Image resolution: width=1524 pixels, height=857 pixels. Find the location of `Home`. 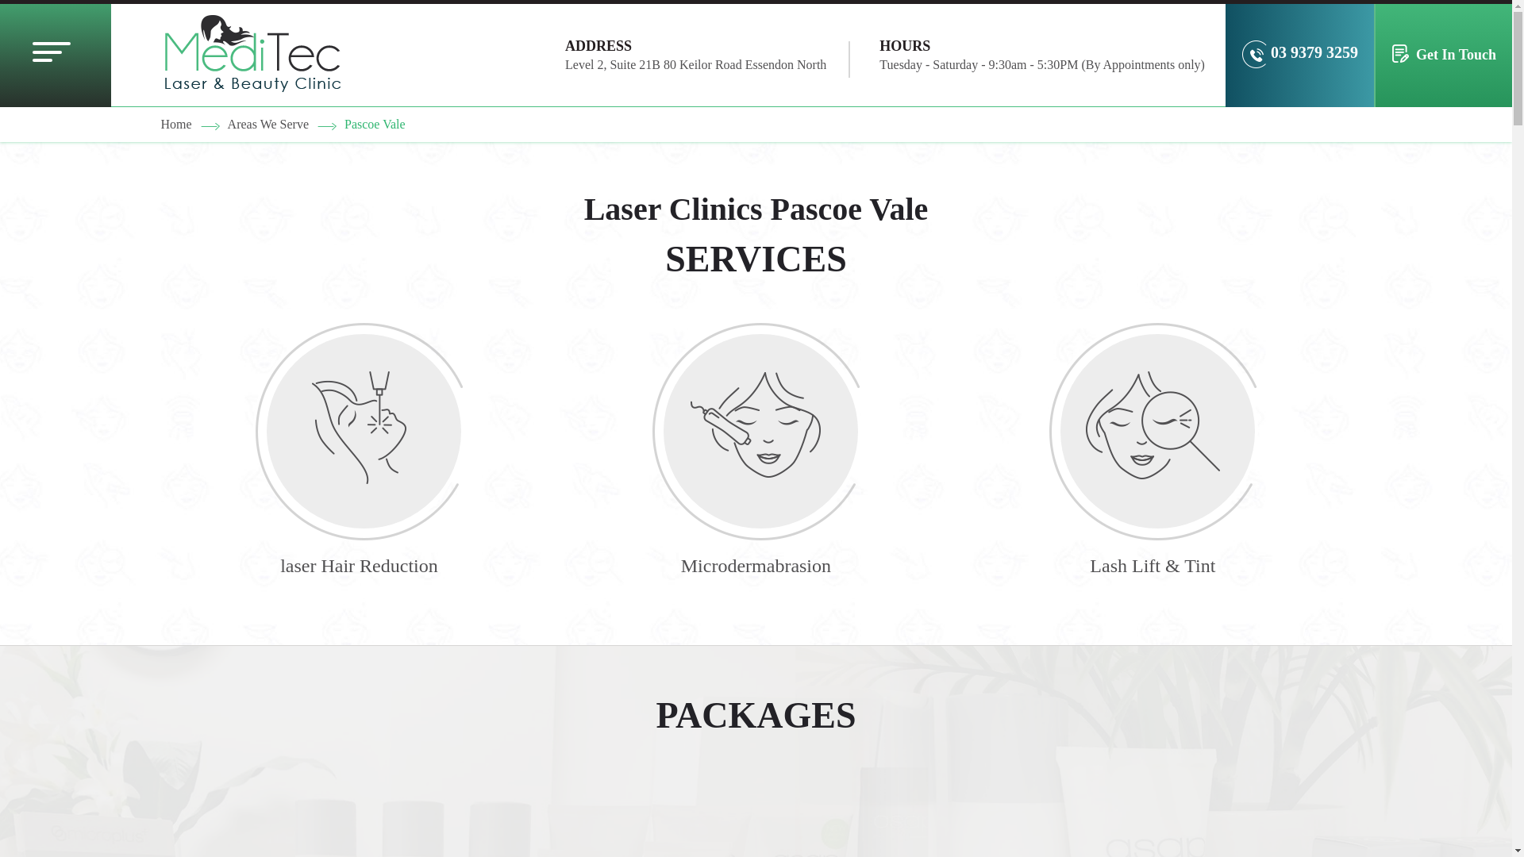

Home is located at coordinates (176, 124).